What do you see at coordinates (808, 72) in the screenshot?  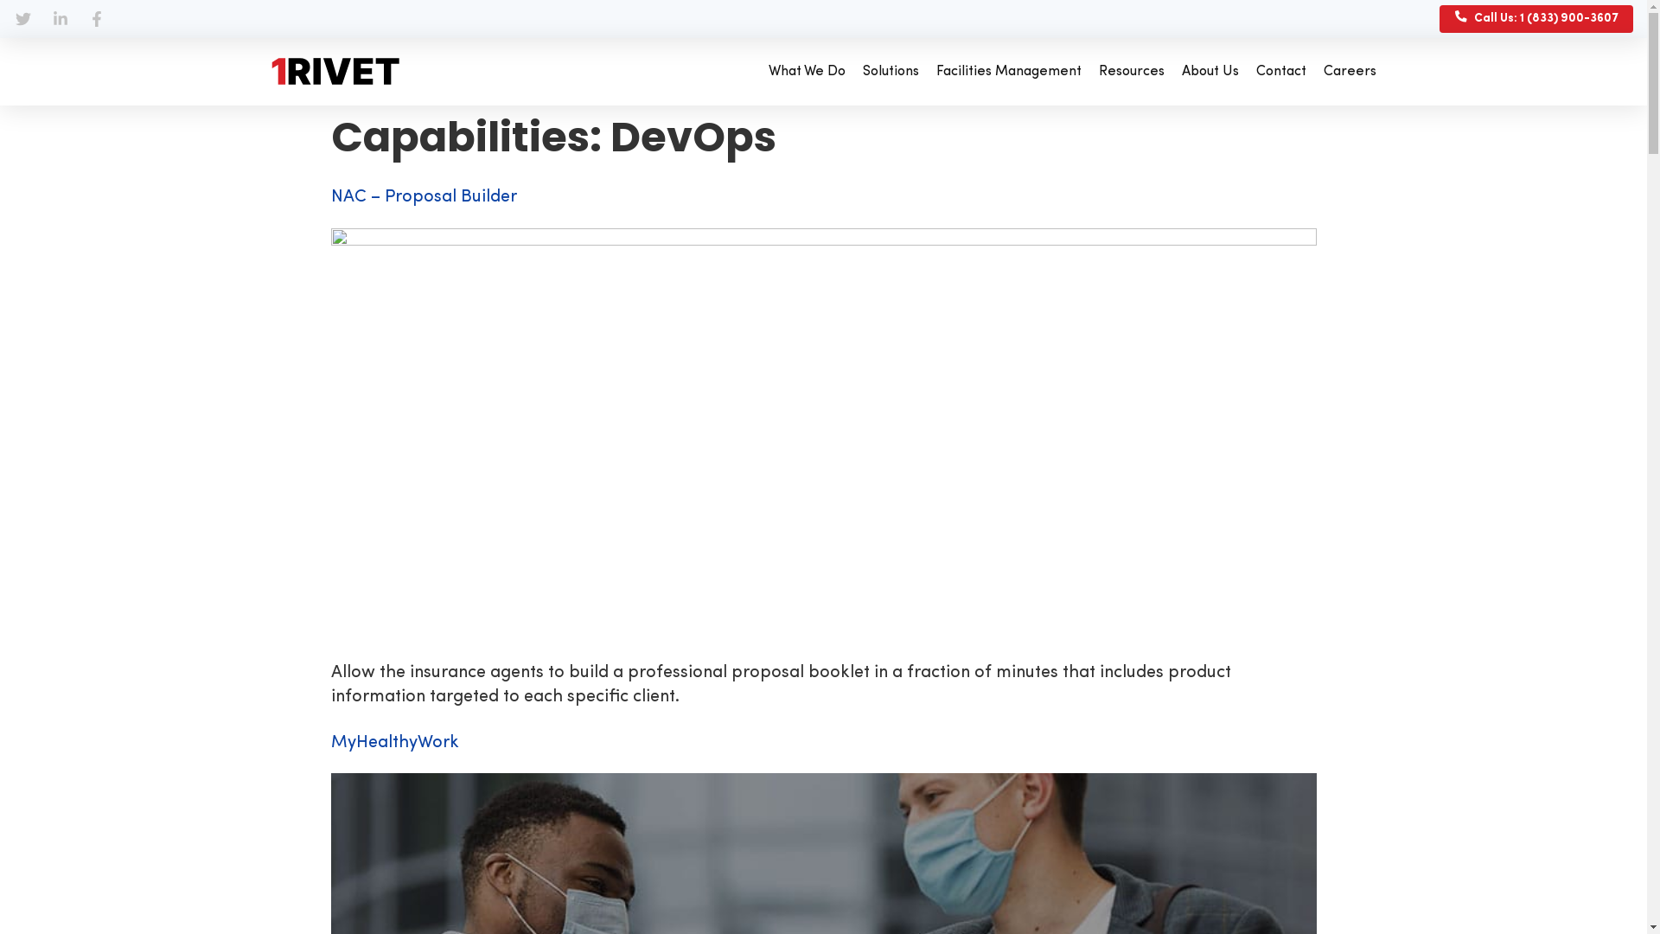 I see `What We Do` at bounding box center [808, 72].